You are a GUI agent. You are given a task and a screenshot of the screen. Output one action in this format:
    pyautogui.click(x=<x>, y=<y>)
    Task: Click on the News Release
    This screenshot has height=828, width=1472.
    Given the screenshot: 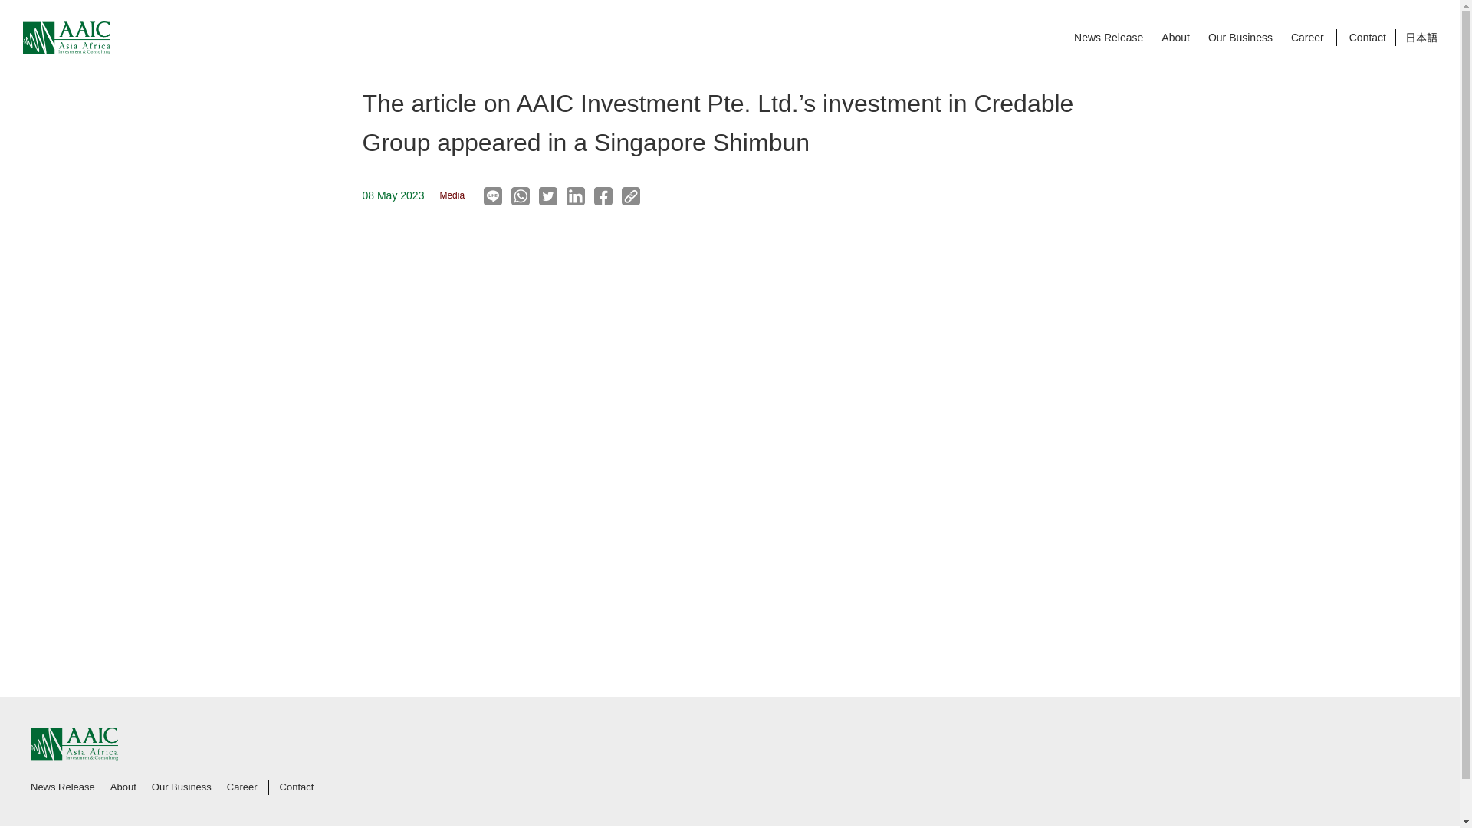 What is the action you would take?
    pyautogui.click(x=63, y=787)
    